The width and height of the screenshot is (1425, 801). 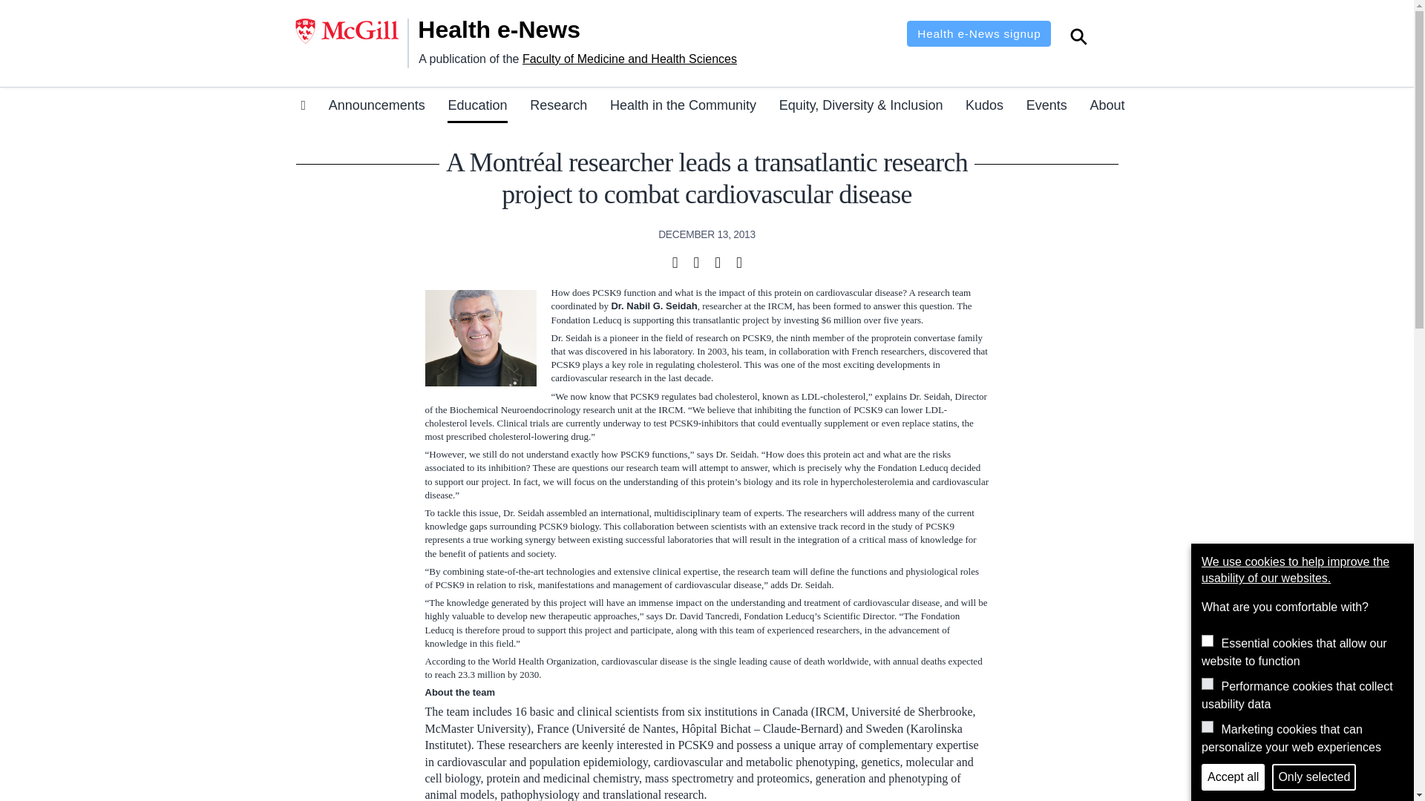 I want to click on Health e-News signup, so click(x=978, y=33).